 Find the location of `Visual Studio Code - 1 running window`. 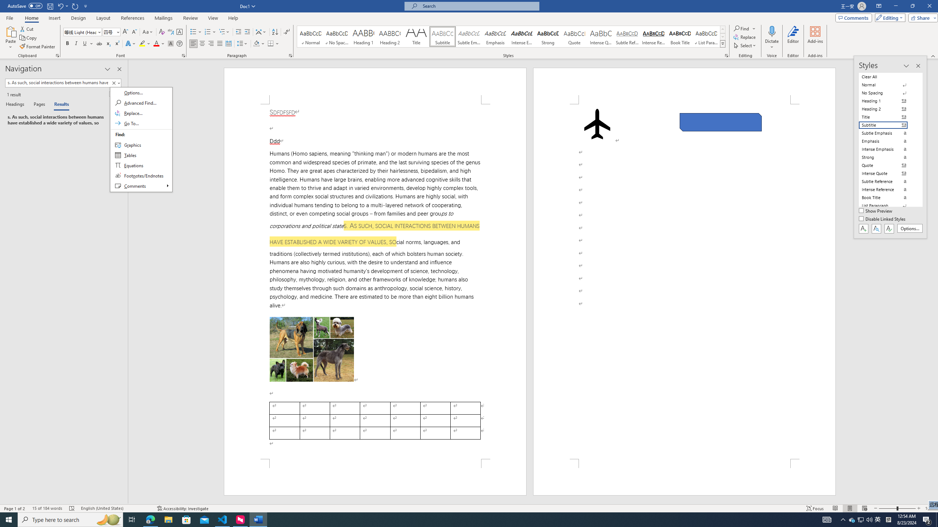

Visual Studio Code - 1 running window is located at coordinates (223, 520).